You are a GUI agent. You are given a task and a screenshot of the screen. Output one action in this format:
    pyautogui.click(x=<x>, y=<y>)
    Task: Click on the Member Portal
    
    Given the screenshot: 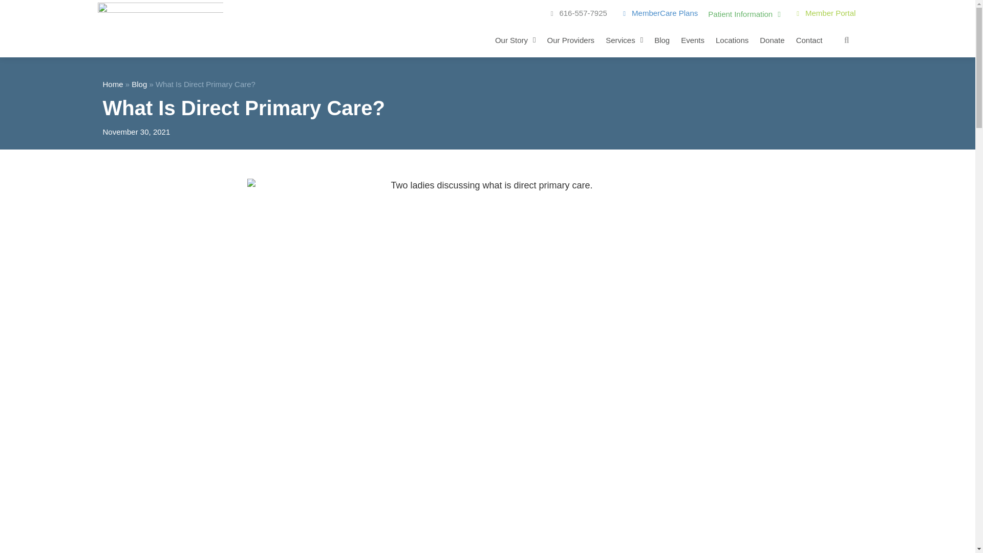 What is the action you would take?
    pyautogui.click(x=823, y=13)
    